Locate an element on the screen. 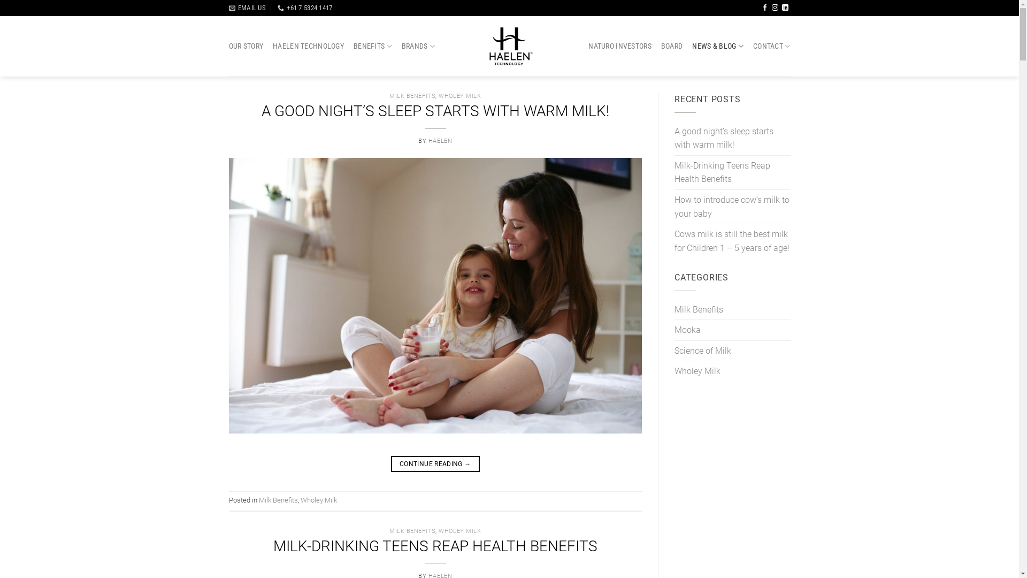  BOARD is located at coordinates (672, 47).